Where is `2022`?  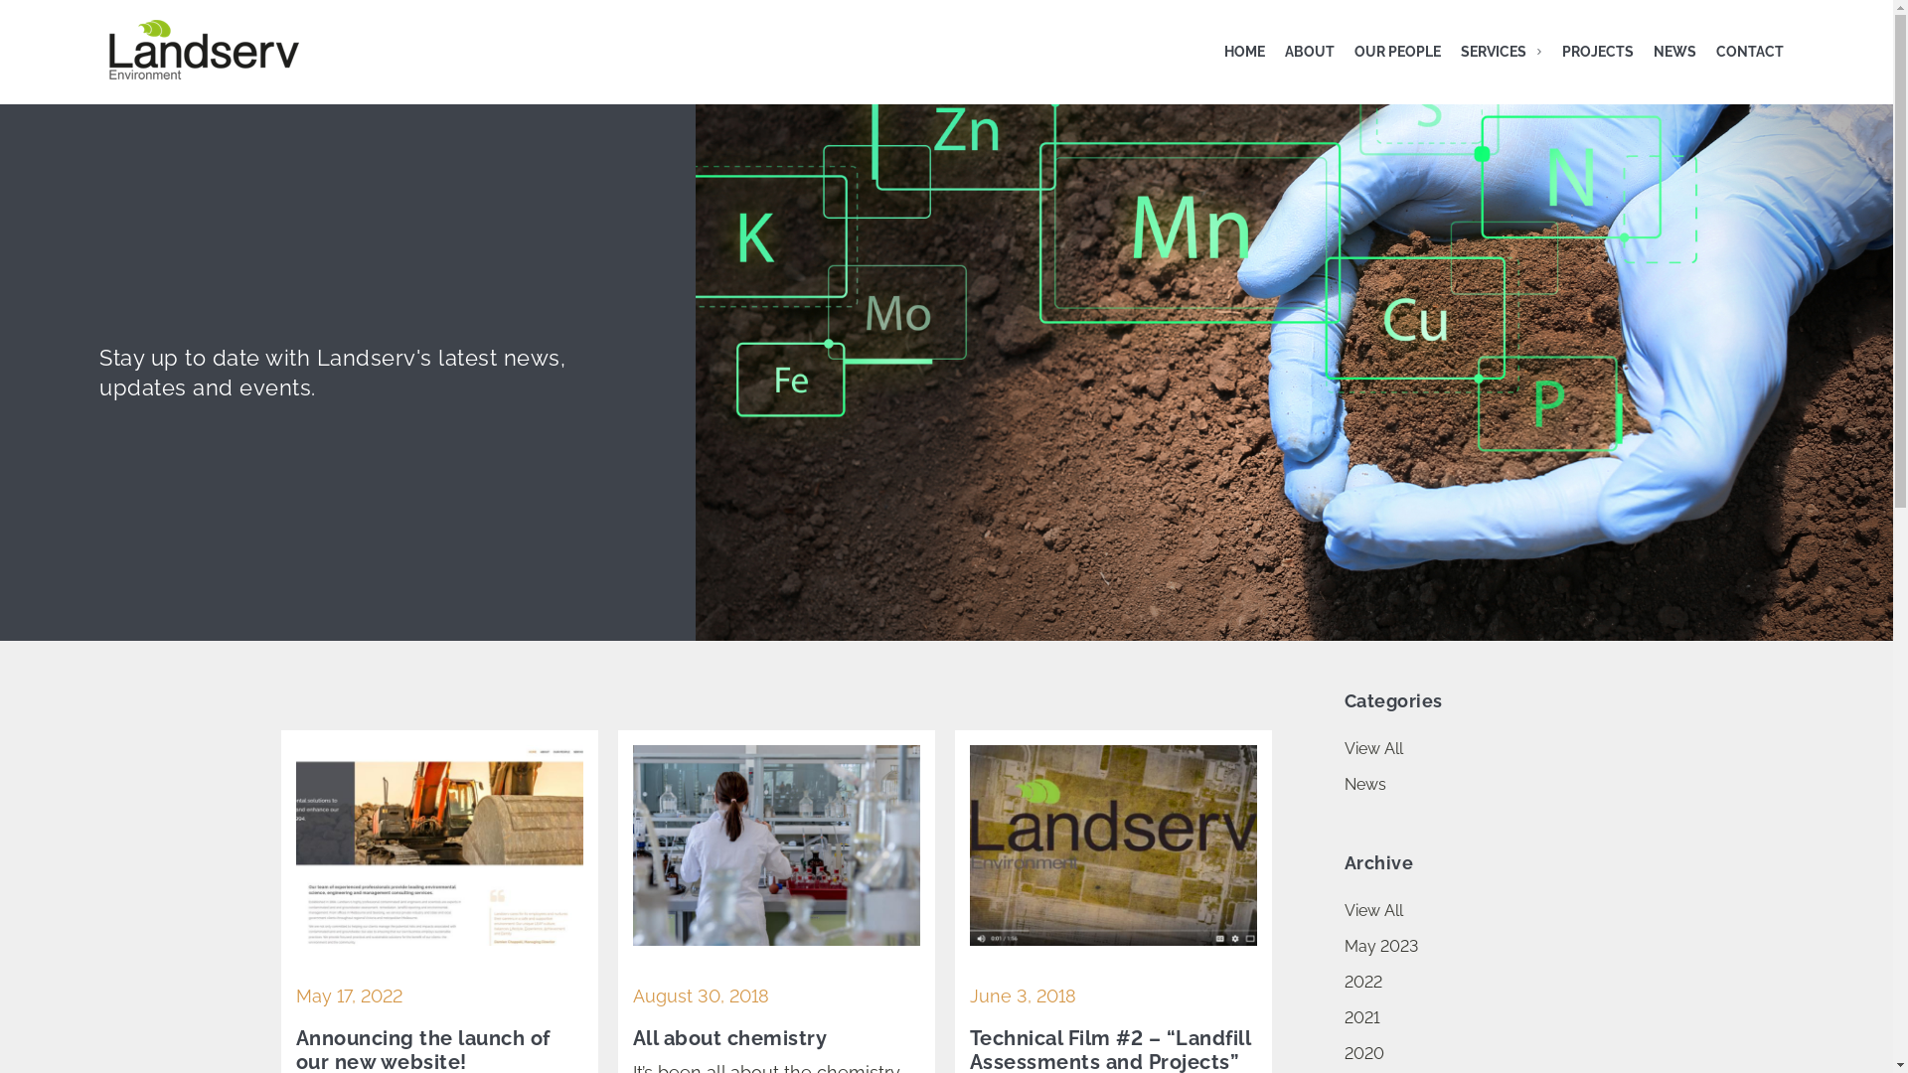 2022 is located at coordinates (1483, 983).